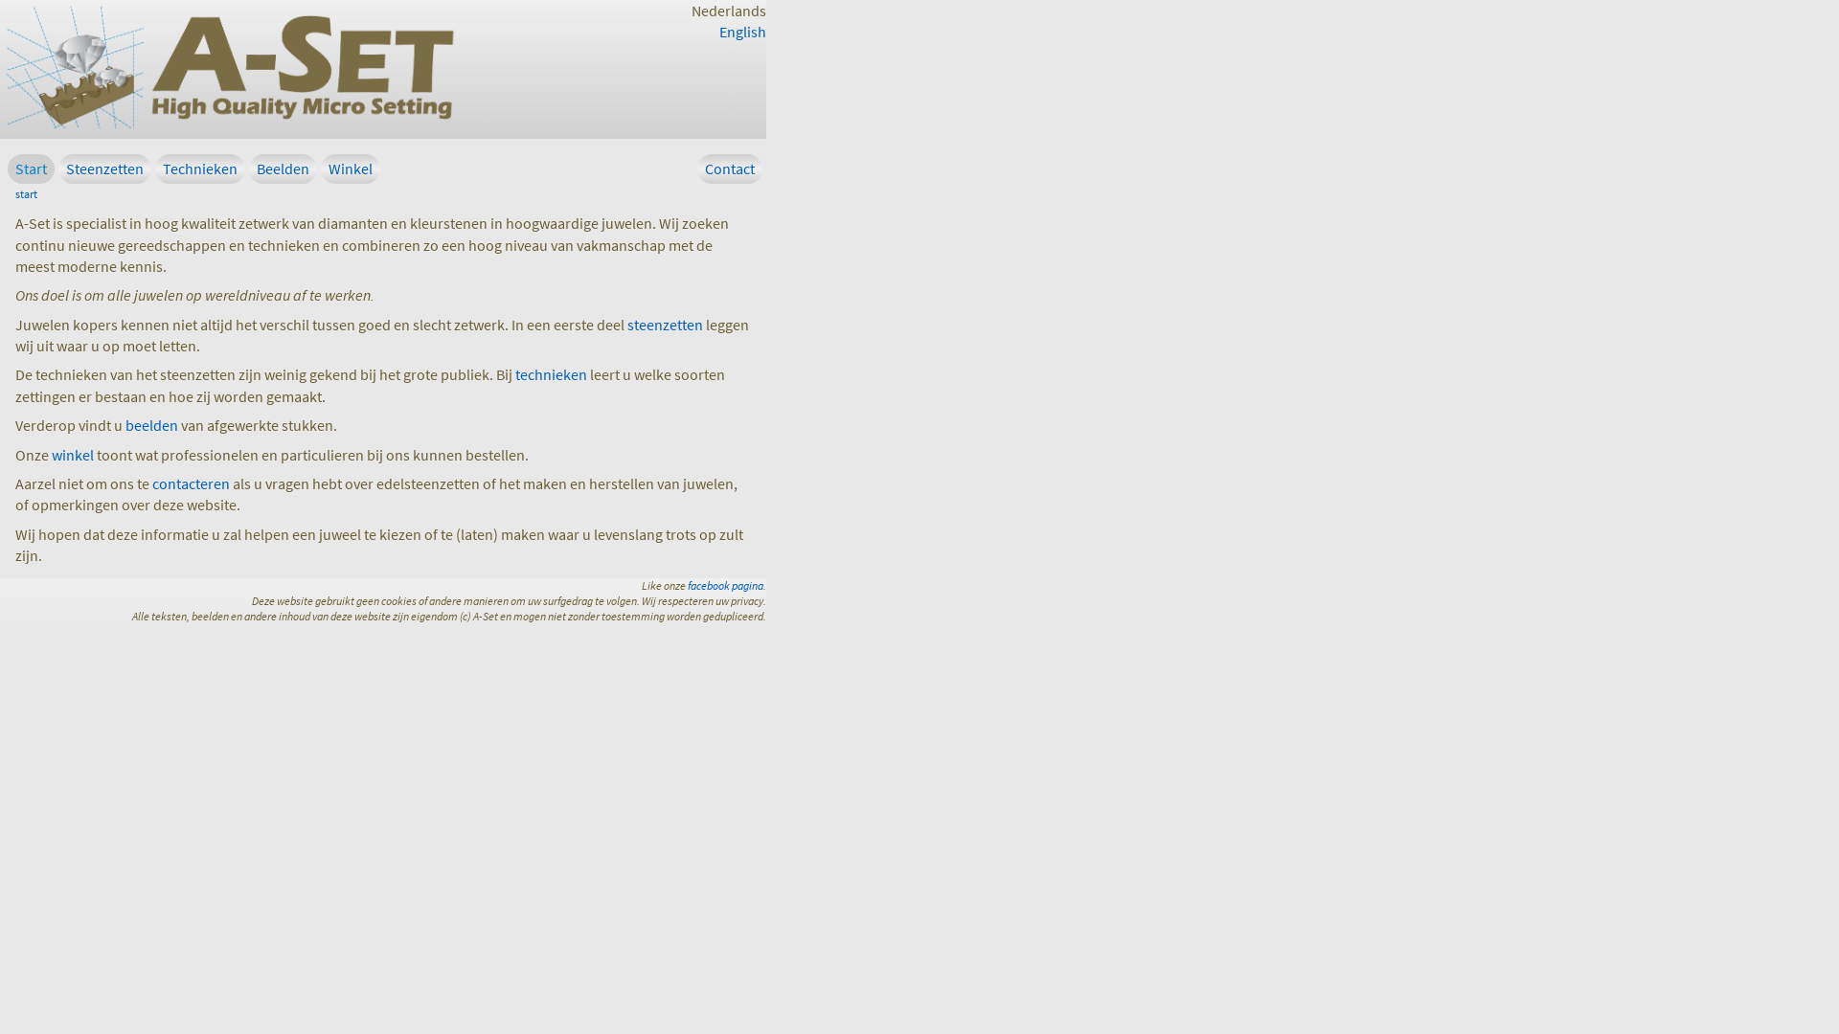  What do you see at coordinates (105, 169) in the screenshot?
I see `Steenzetten` at bounding box center [105, 169].